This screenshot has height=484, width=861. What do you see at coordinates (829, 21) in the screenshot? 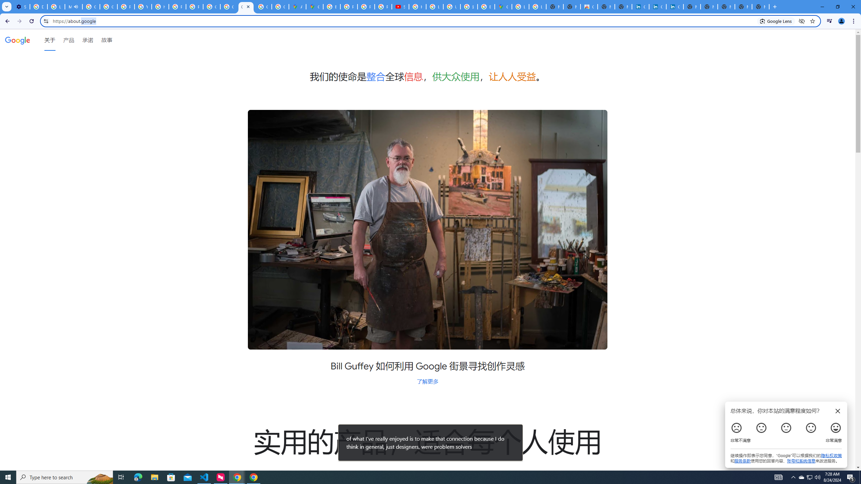
I see `Control your music, videos, and more` at bounding box center [829, 21].